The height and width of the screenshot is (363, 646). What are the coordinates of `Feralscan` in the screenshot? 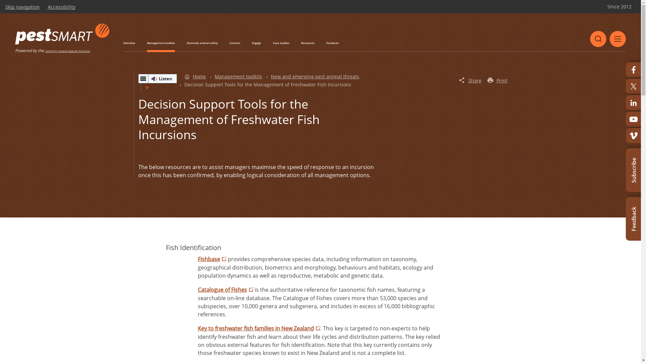 It's located at (332, 43).